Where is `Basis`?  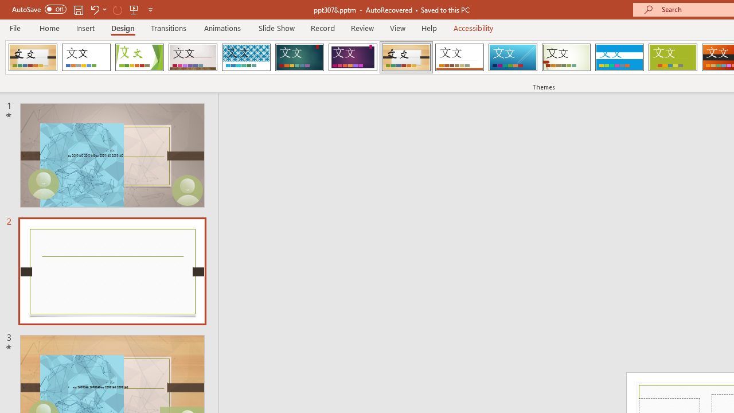 Basis is located at coordinates (672, 57).